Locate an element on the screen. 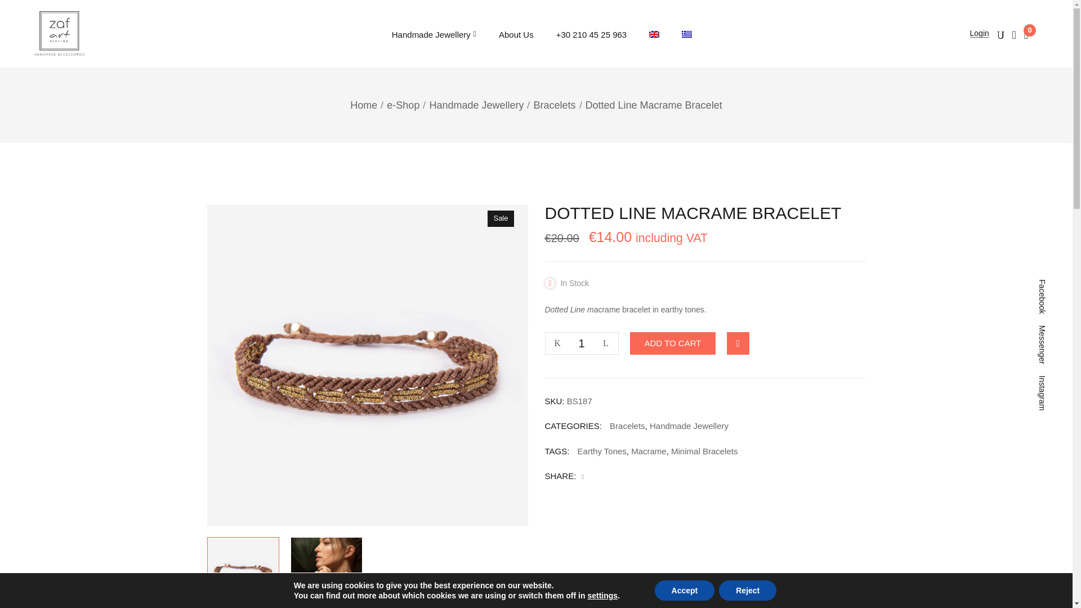  Login is located at coordinates (979, 33).